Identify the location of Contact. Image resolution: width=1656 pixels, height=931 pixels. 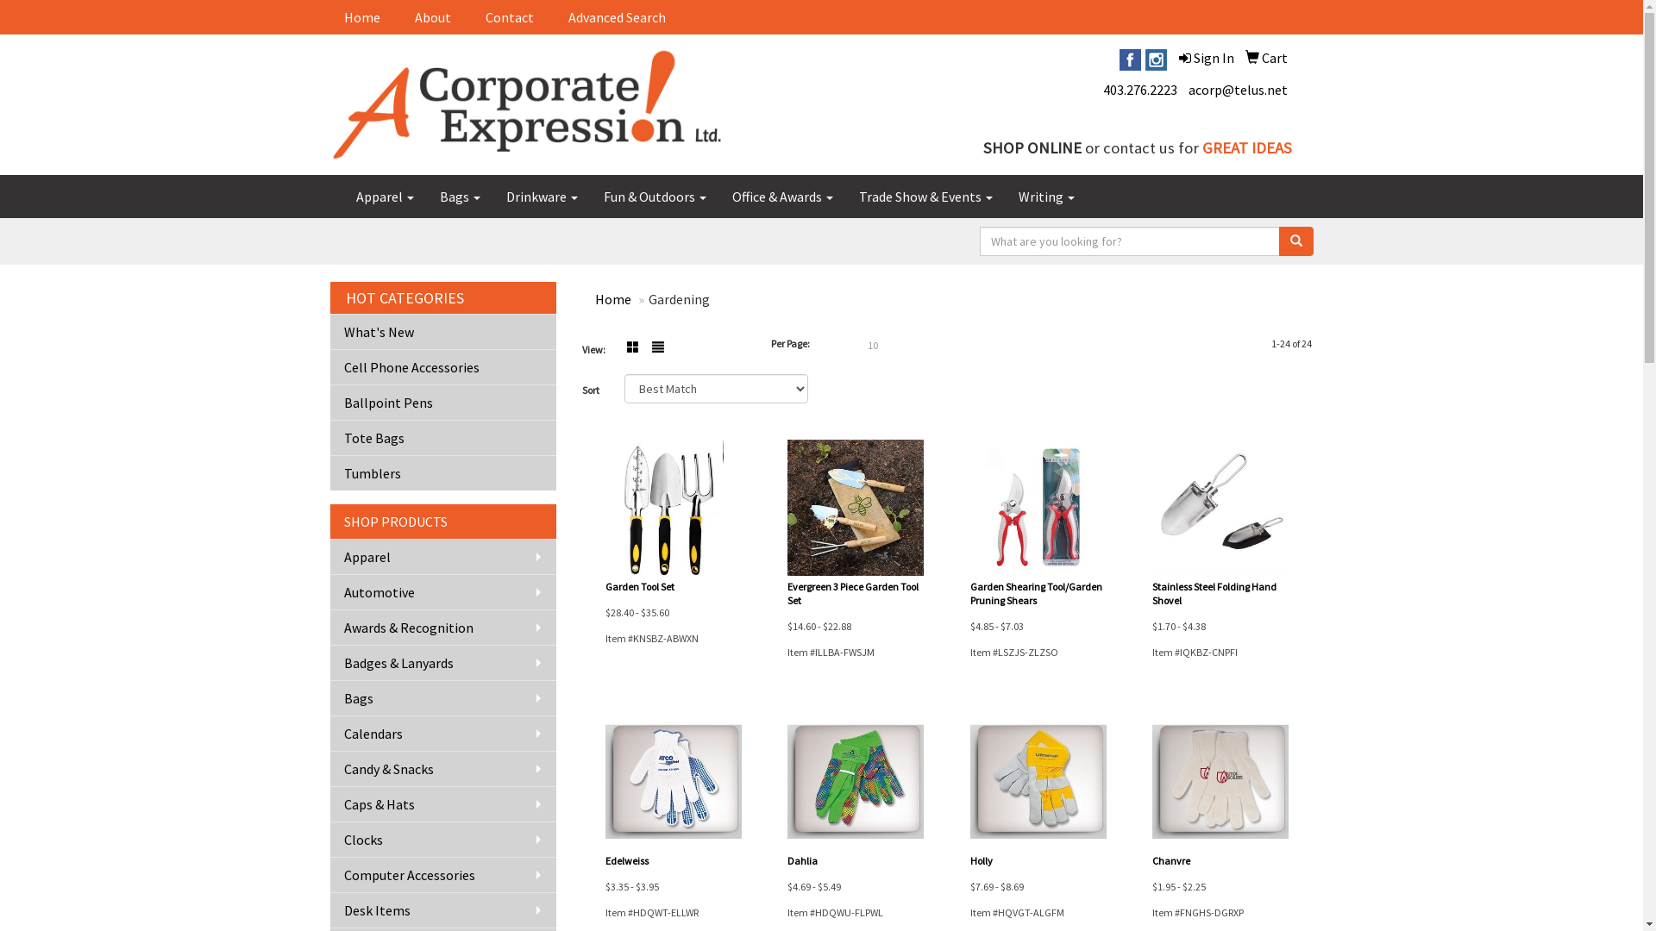
(512, 17).